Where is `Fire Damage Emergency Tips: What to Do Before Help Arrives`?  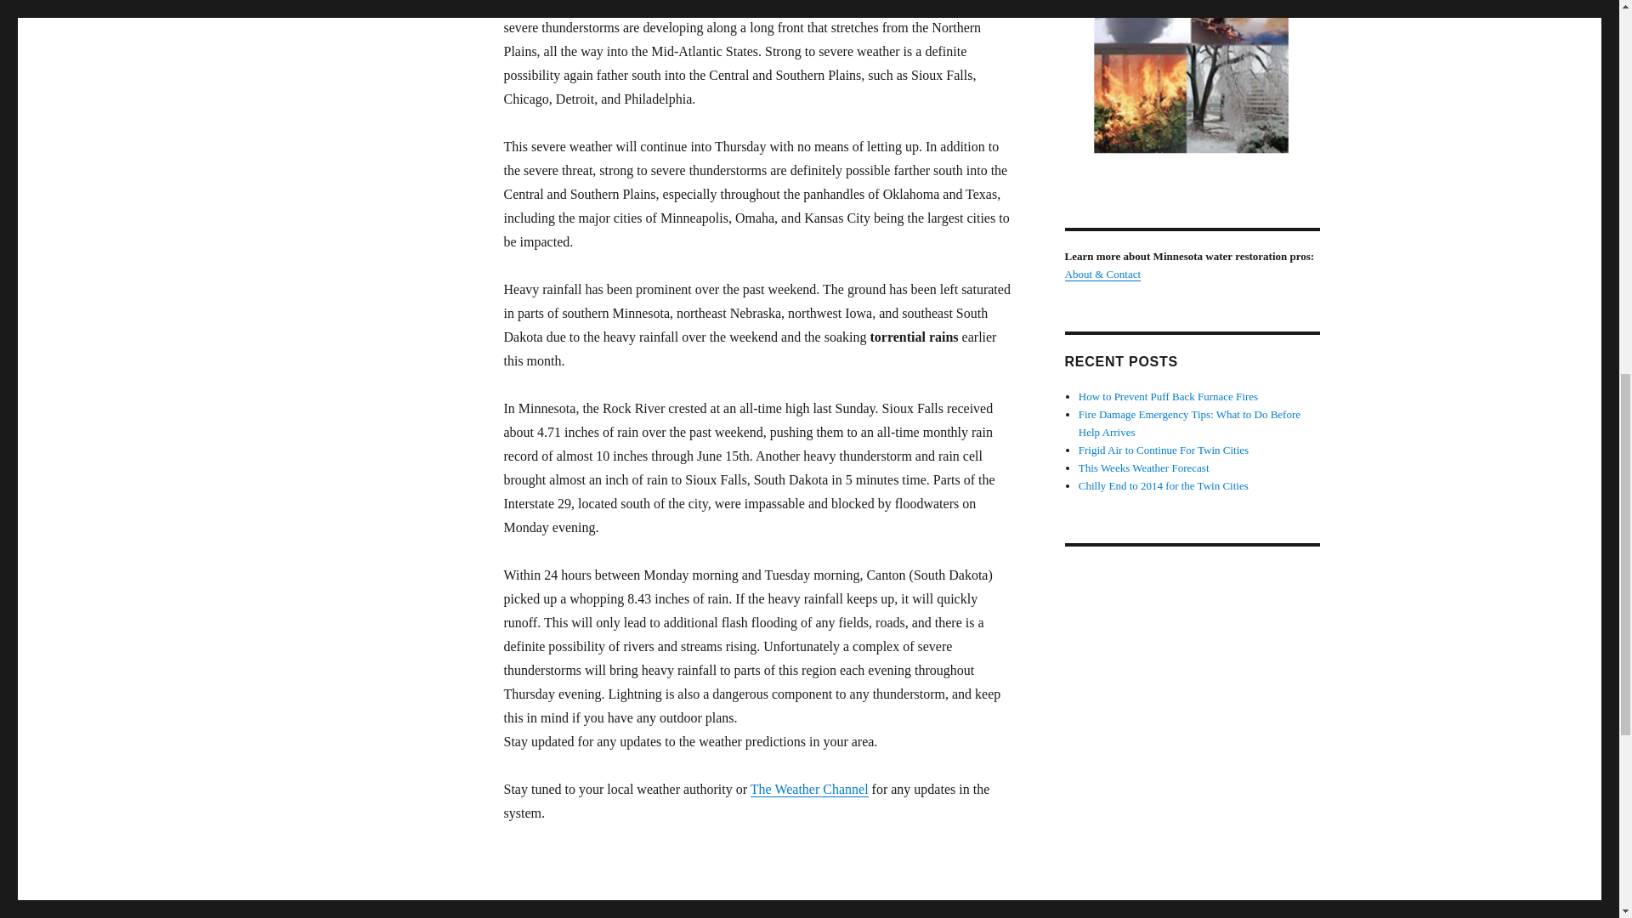
Fire Damage Emergency Tips: What to Do Before Help Arrives is located at coordinates (1190, 423).